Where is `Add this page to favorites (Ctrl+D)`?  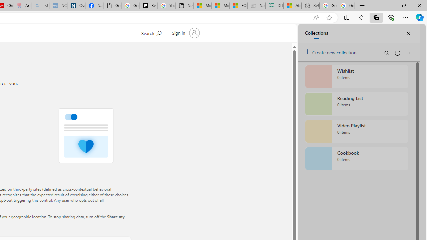
Add this page to favorites (Ctrl+D) is located at coordinates (329, 18).